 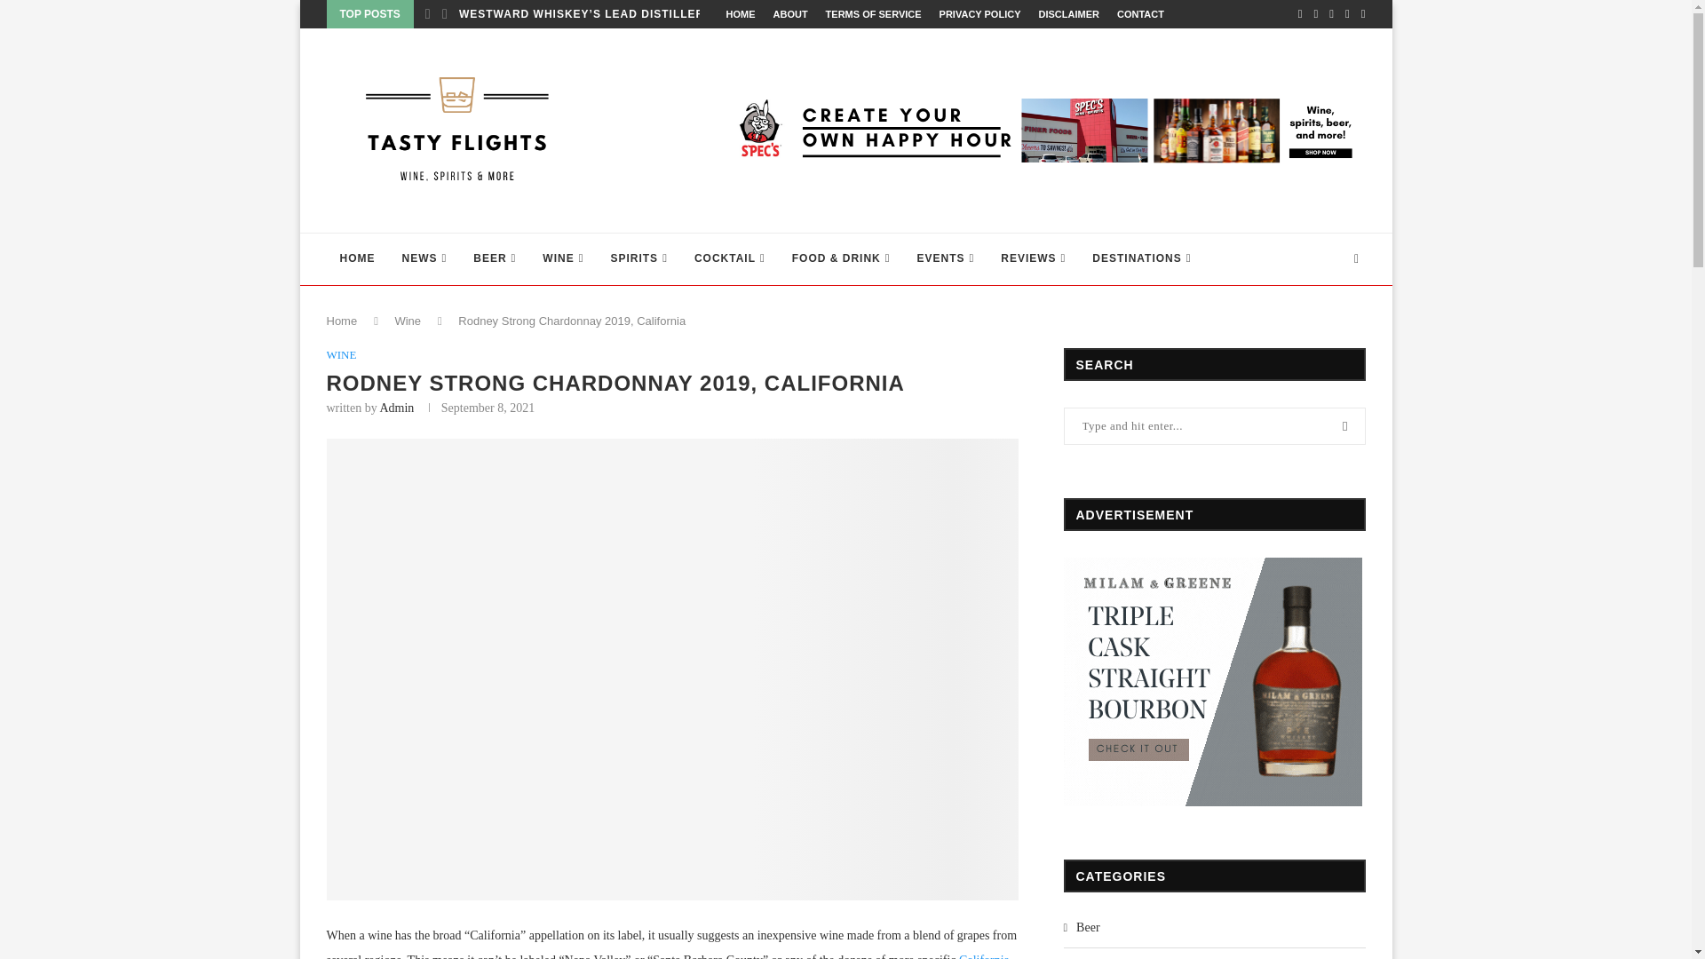 I want to click on DISCLAIMER, so click(x=1067, y=14).